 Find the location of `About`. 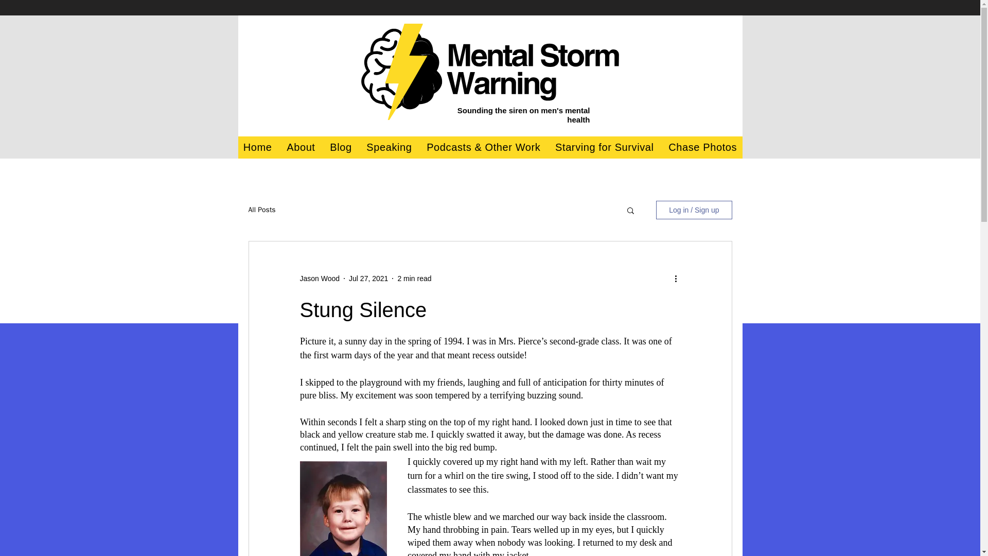

About is located at coordinates (301, 147).